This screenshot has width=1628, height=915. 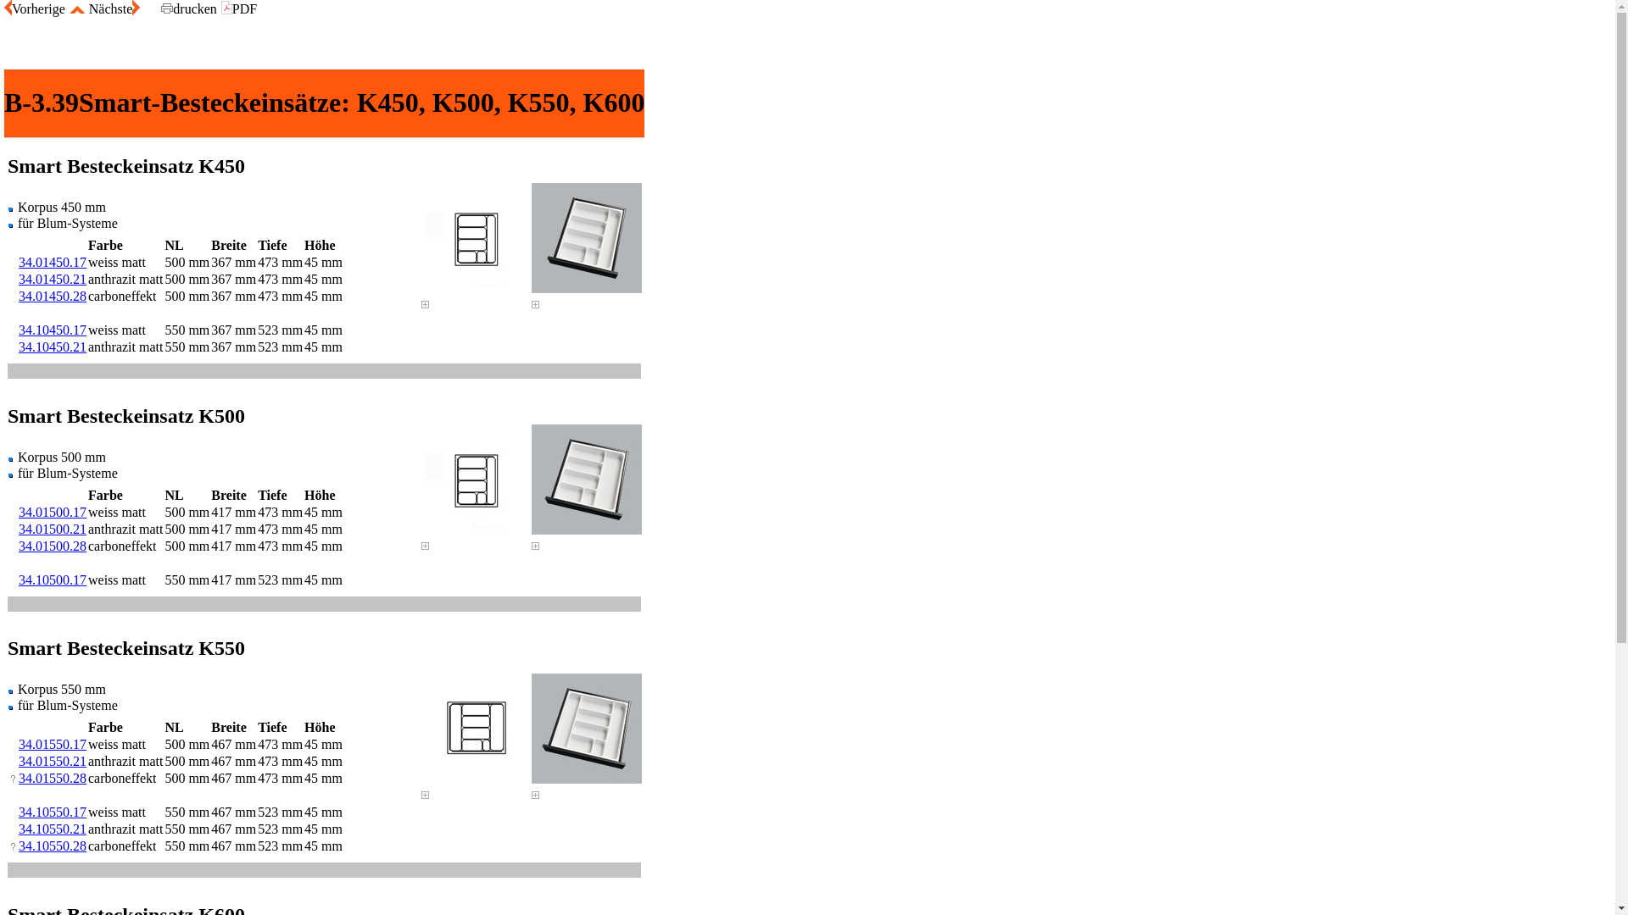 I want to click on 34.01550.28, so click(x=53, y=778).